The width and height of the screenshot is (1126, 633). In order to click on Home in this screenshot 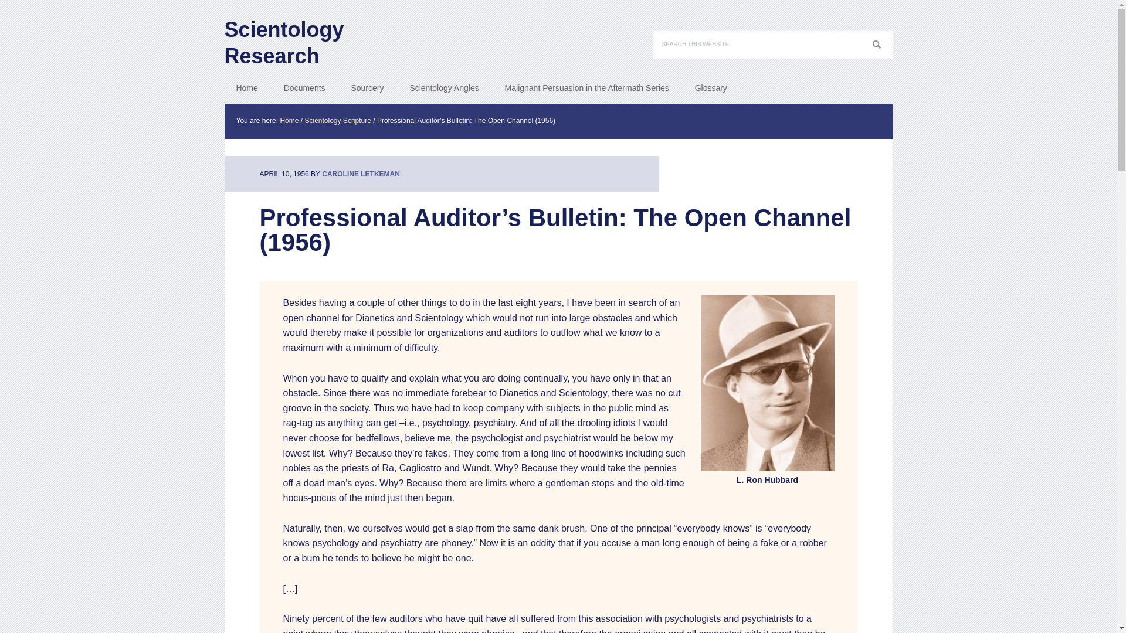, I will do `click(289, 120)`.